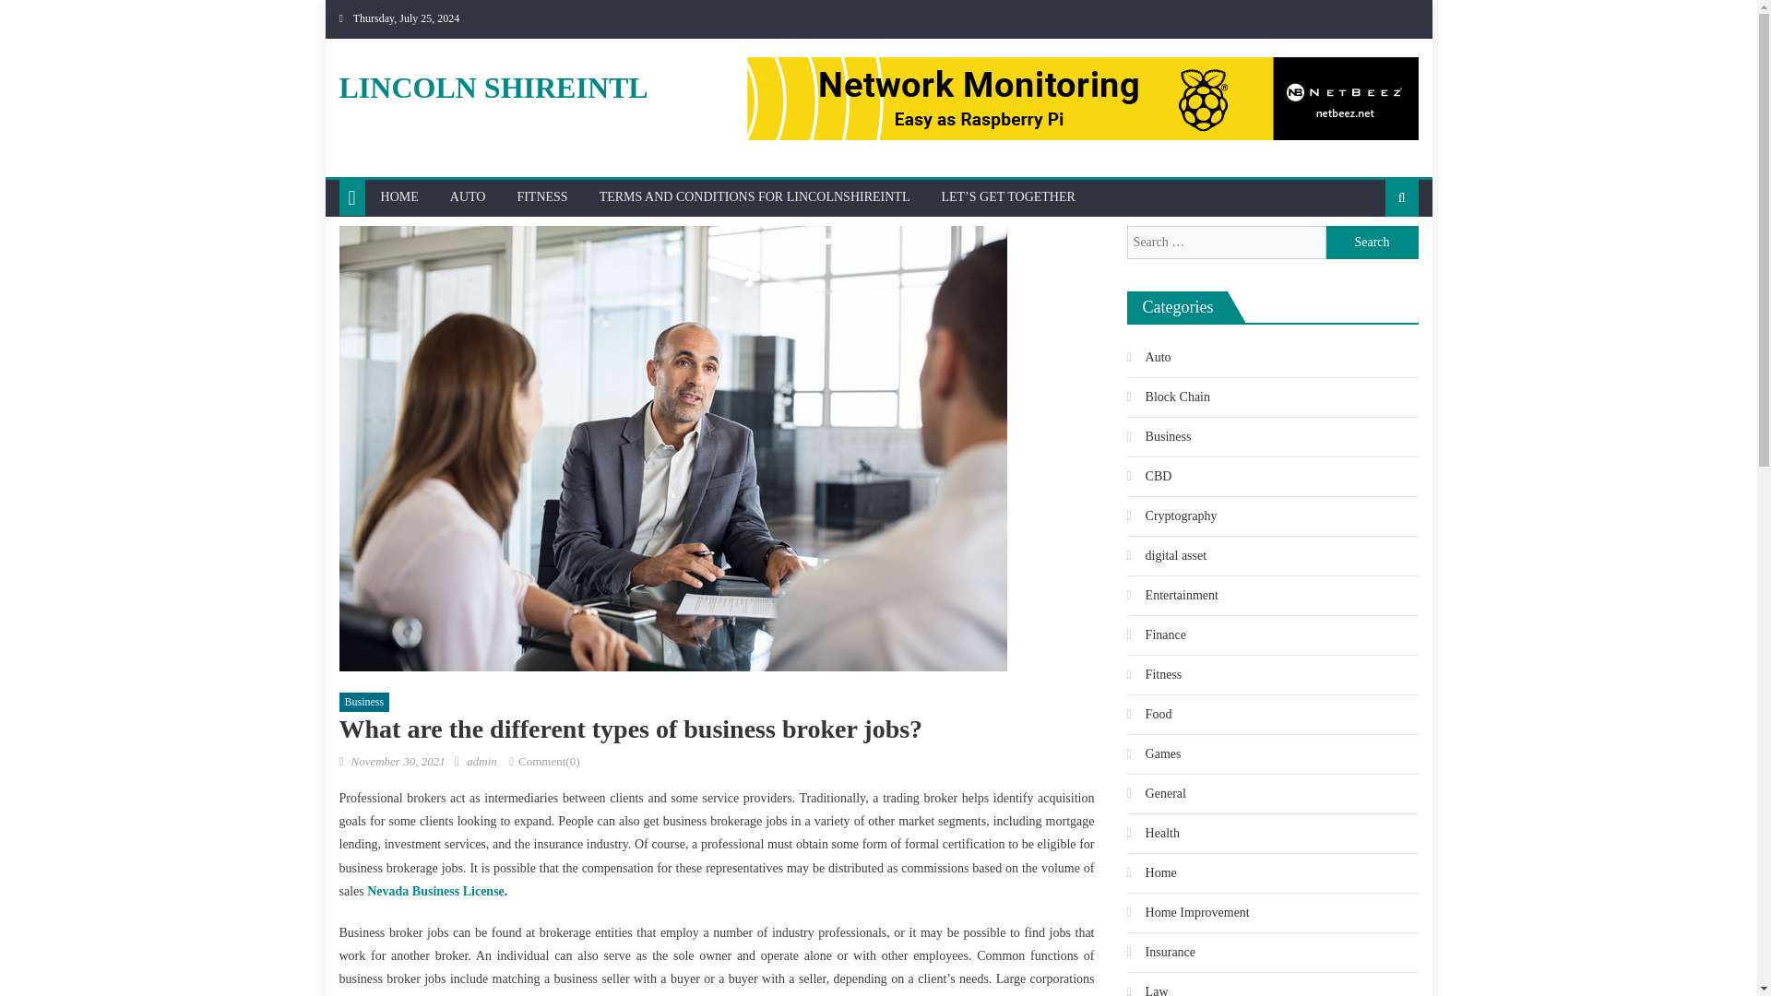  Describe the element at coordinates (493, 87) in the screenshot. I see `LINCOLN SHIREINTL` at that location.